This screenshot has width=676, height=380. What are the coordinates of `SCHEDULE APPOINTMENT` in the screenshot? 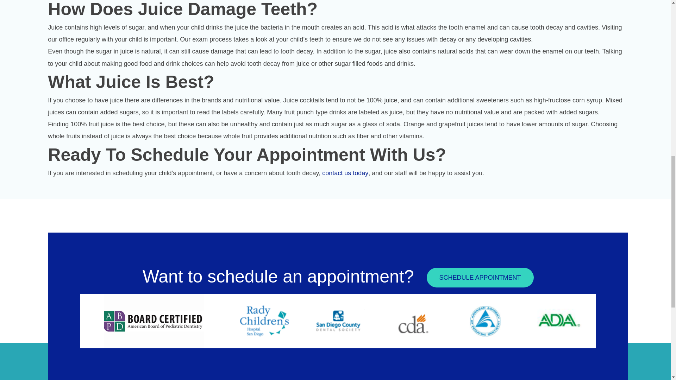 It's located at (480, 277).